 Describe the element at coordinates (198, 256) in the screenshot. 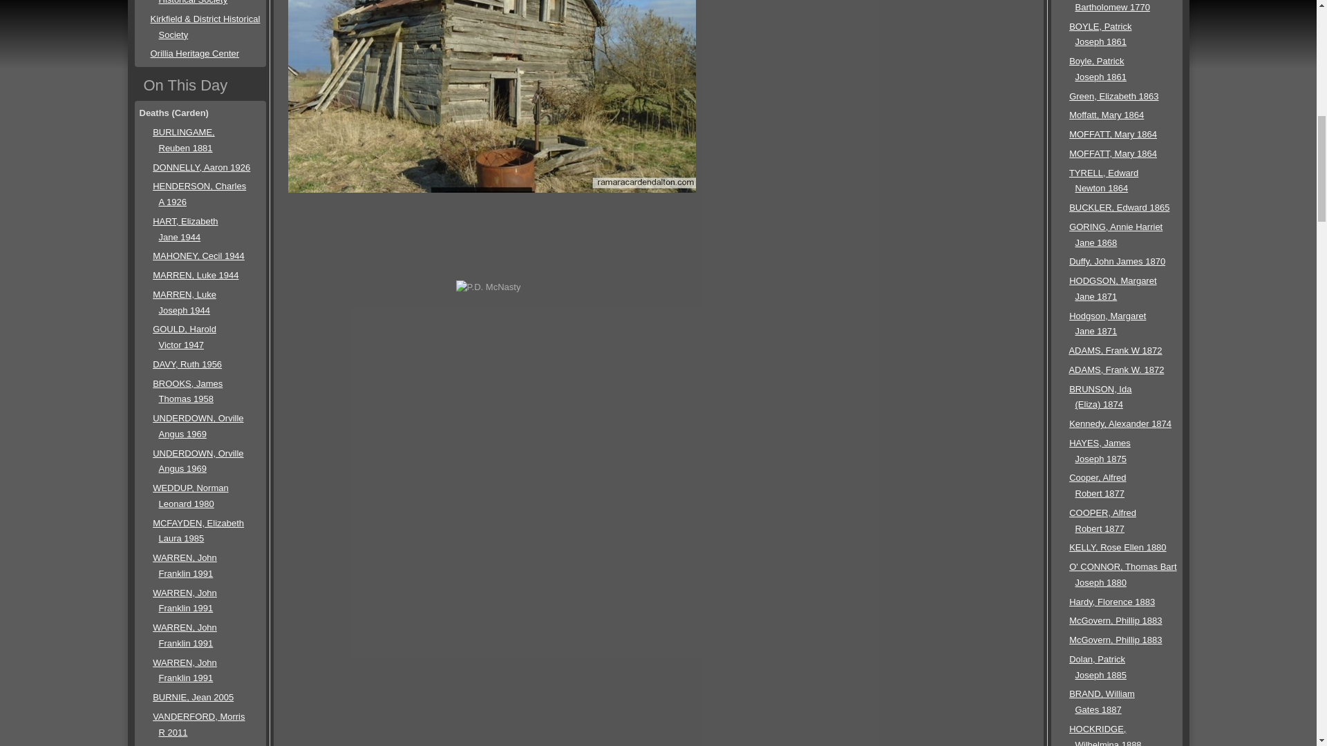

I see `MAHONEY, Cecil 1944` at that location.